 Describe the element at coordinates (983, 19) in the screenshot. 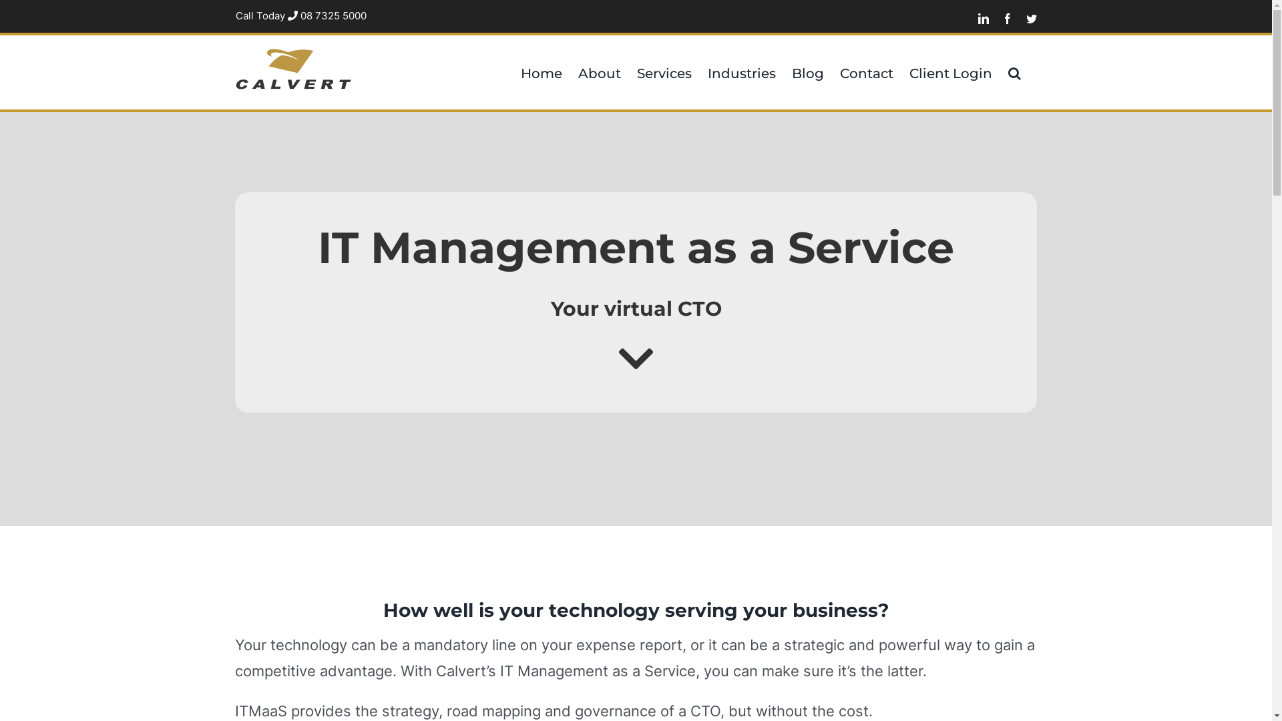

I see `LinkedIn` at that location.